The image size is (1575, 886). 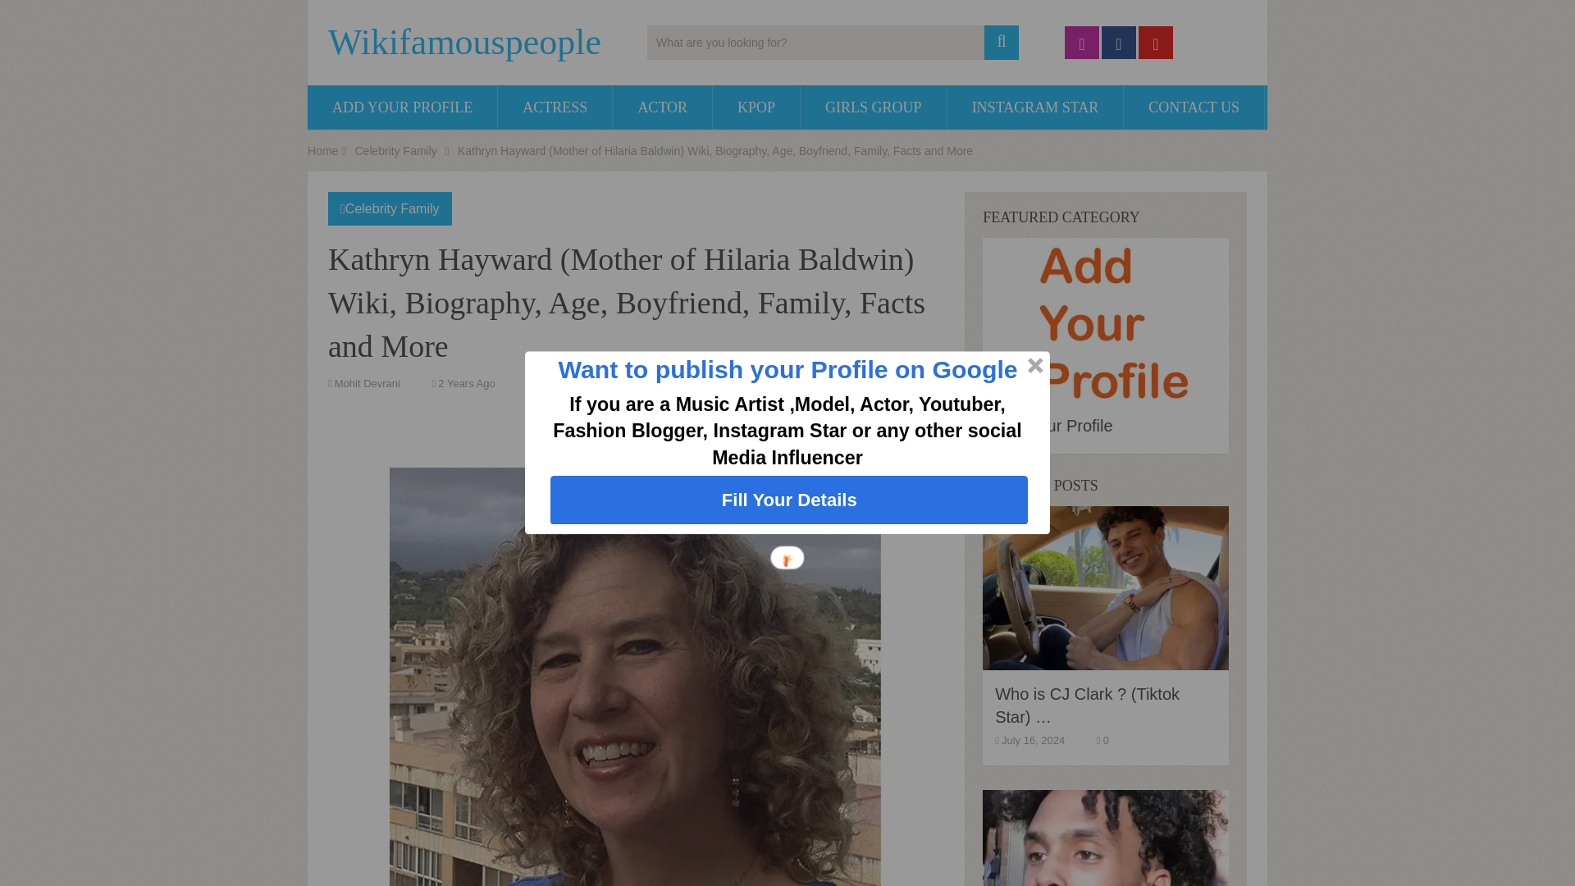 I want to click on Celebrity Family, so click(x=392, y=208).